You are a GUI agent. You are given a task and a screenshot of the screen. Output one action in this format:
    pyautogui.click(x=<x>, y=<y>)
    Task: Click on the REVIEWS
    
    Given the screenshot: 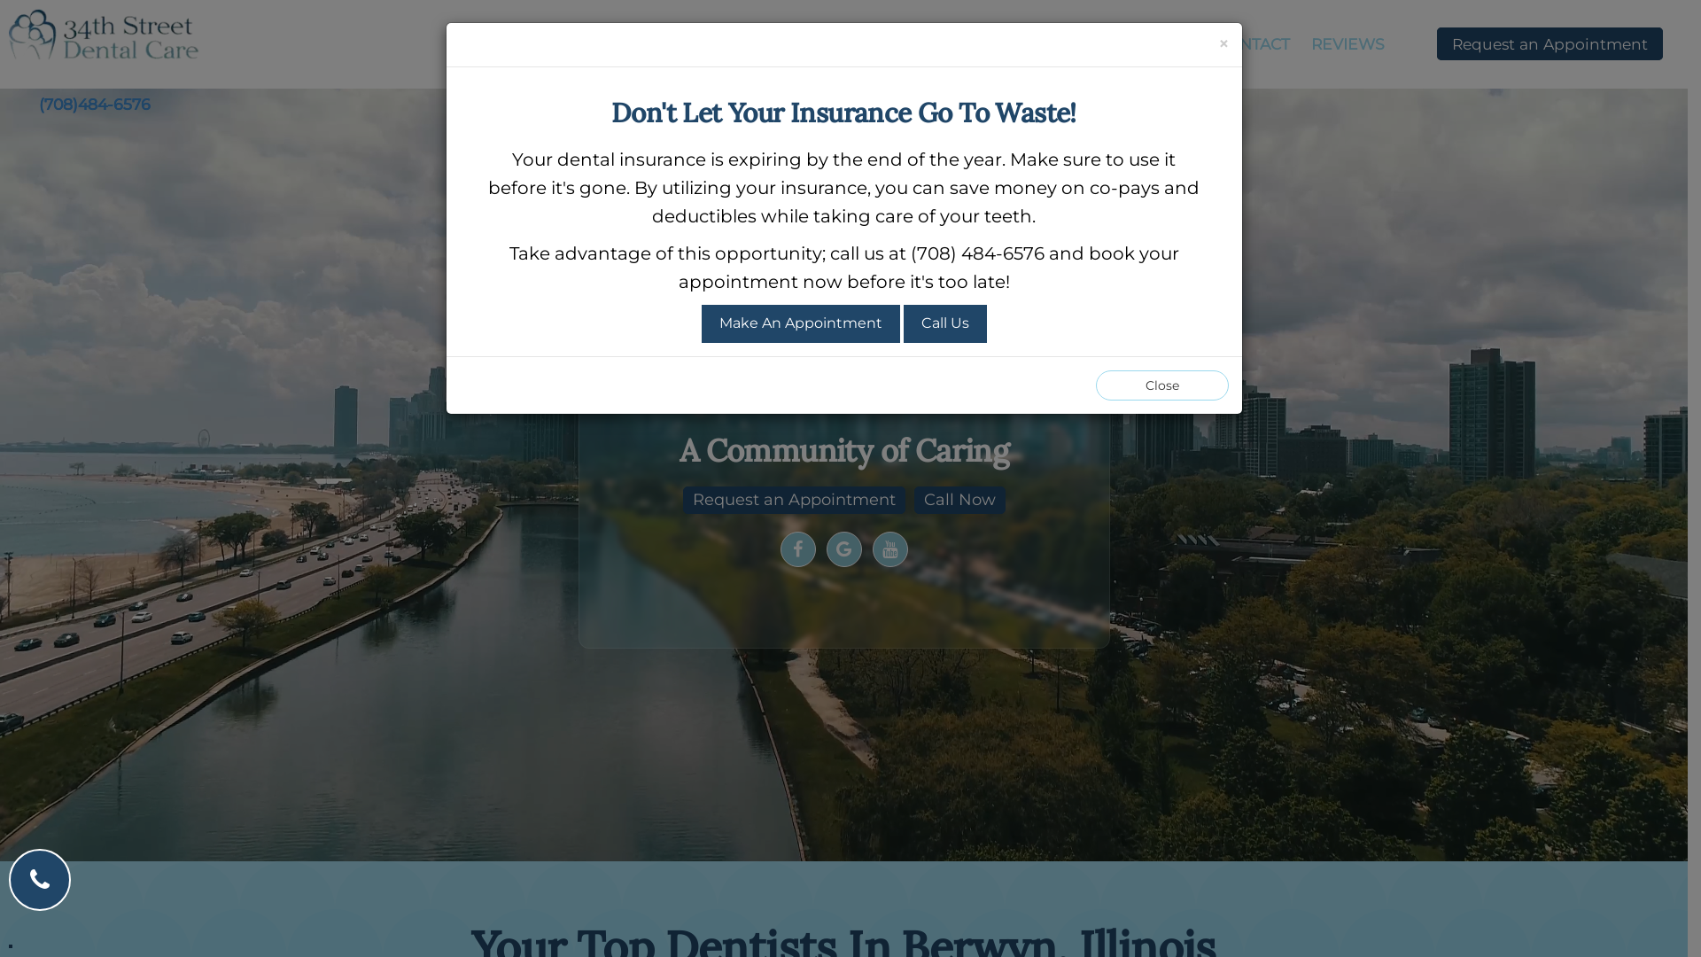 What is the action you would take?
    pyautogui.click(x=1348, y=44)
    